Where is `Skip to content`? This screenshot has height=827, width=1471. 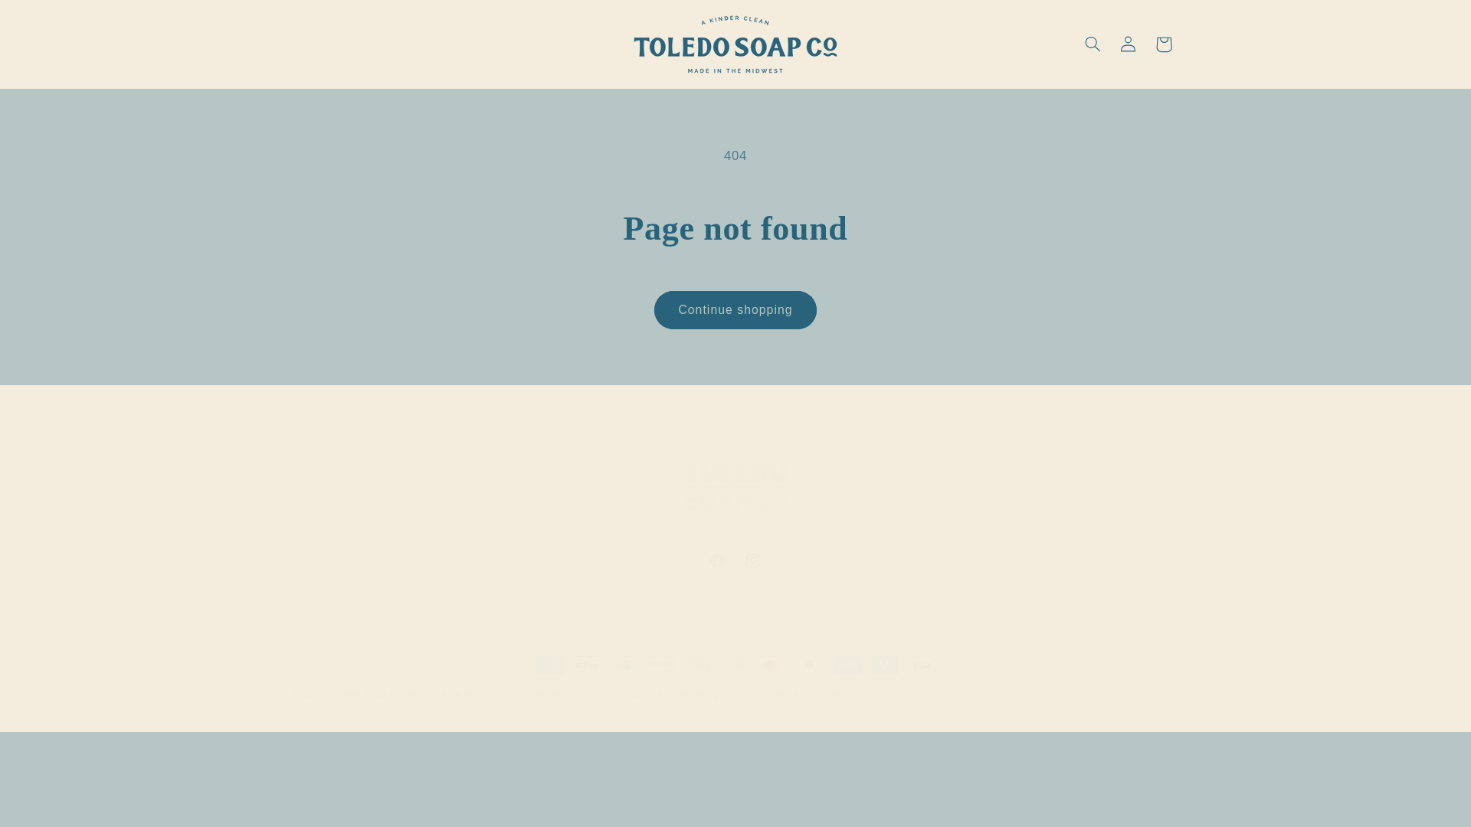 Skip to content is located at coordinates (48, 18).